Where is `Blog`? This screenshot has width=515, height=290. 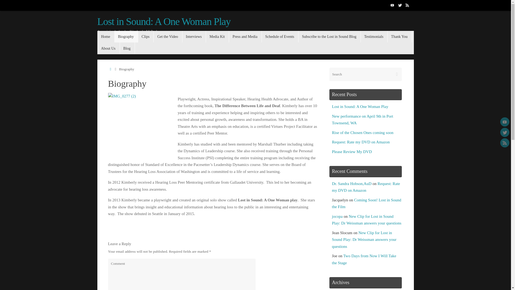
Blog is located at coordinates (127, 48).